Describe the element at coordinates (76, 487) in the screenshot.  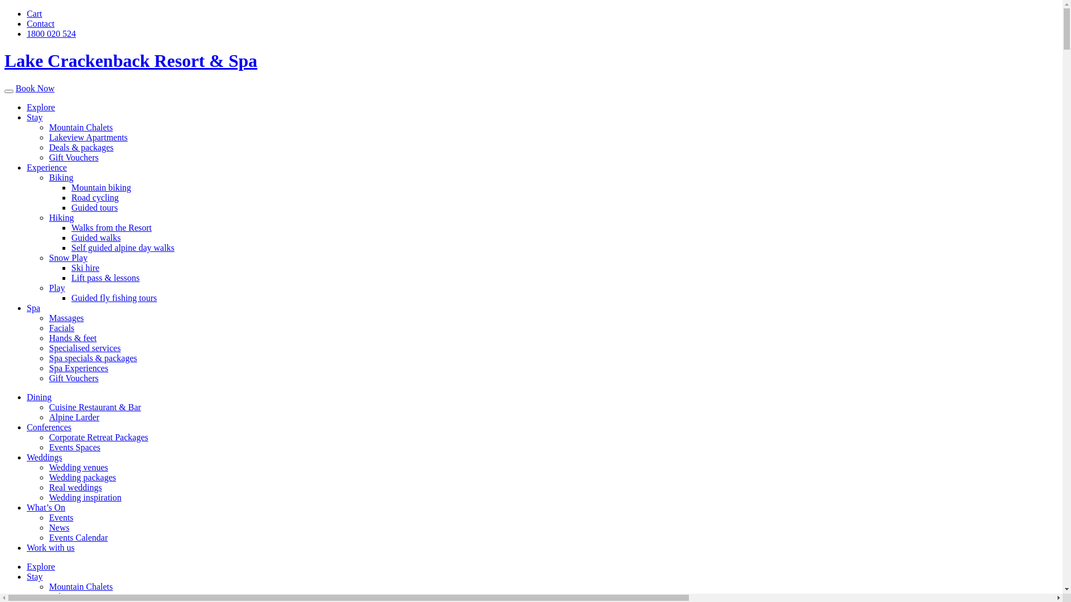
I see `Real weddings` at that location.